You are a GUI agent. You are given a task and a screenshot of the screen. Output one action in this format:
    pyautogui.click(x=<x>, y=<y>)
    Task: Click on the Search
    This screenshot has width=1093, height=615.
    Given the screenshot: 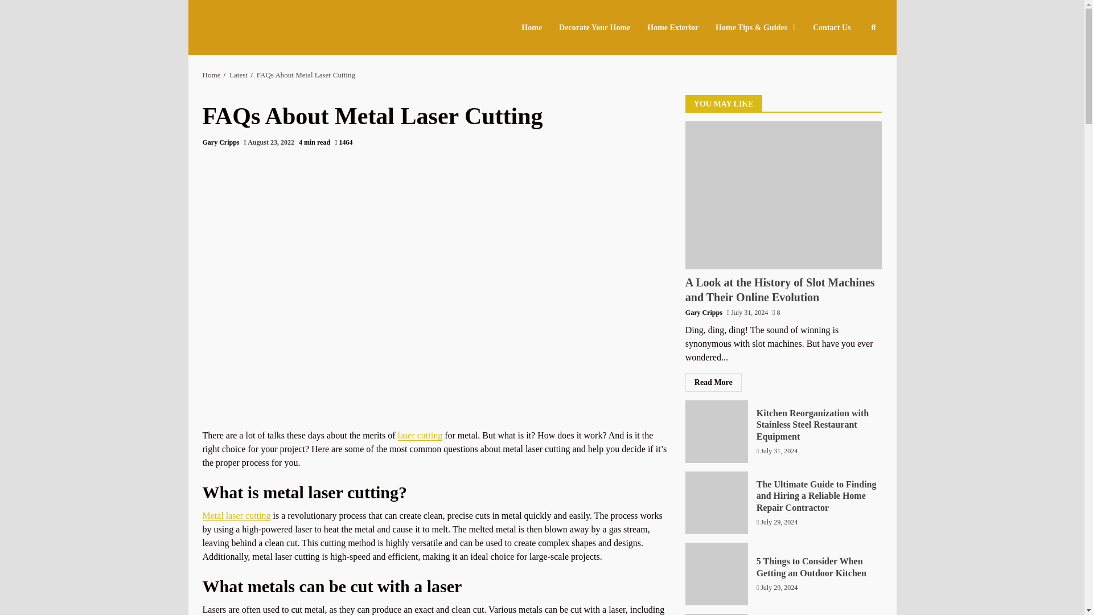 What is the action you would take?
    pyautogui.click(x=853, y=61)
    